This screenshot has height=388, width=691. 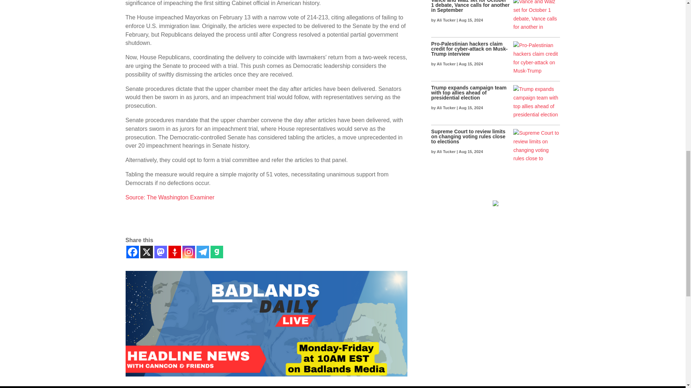 What do you see at coordinates (160, 252) in the screenshot?
I see `Mastodon` at bounding box center [160, 252].